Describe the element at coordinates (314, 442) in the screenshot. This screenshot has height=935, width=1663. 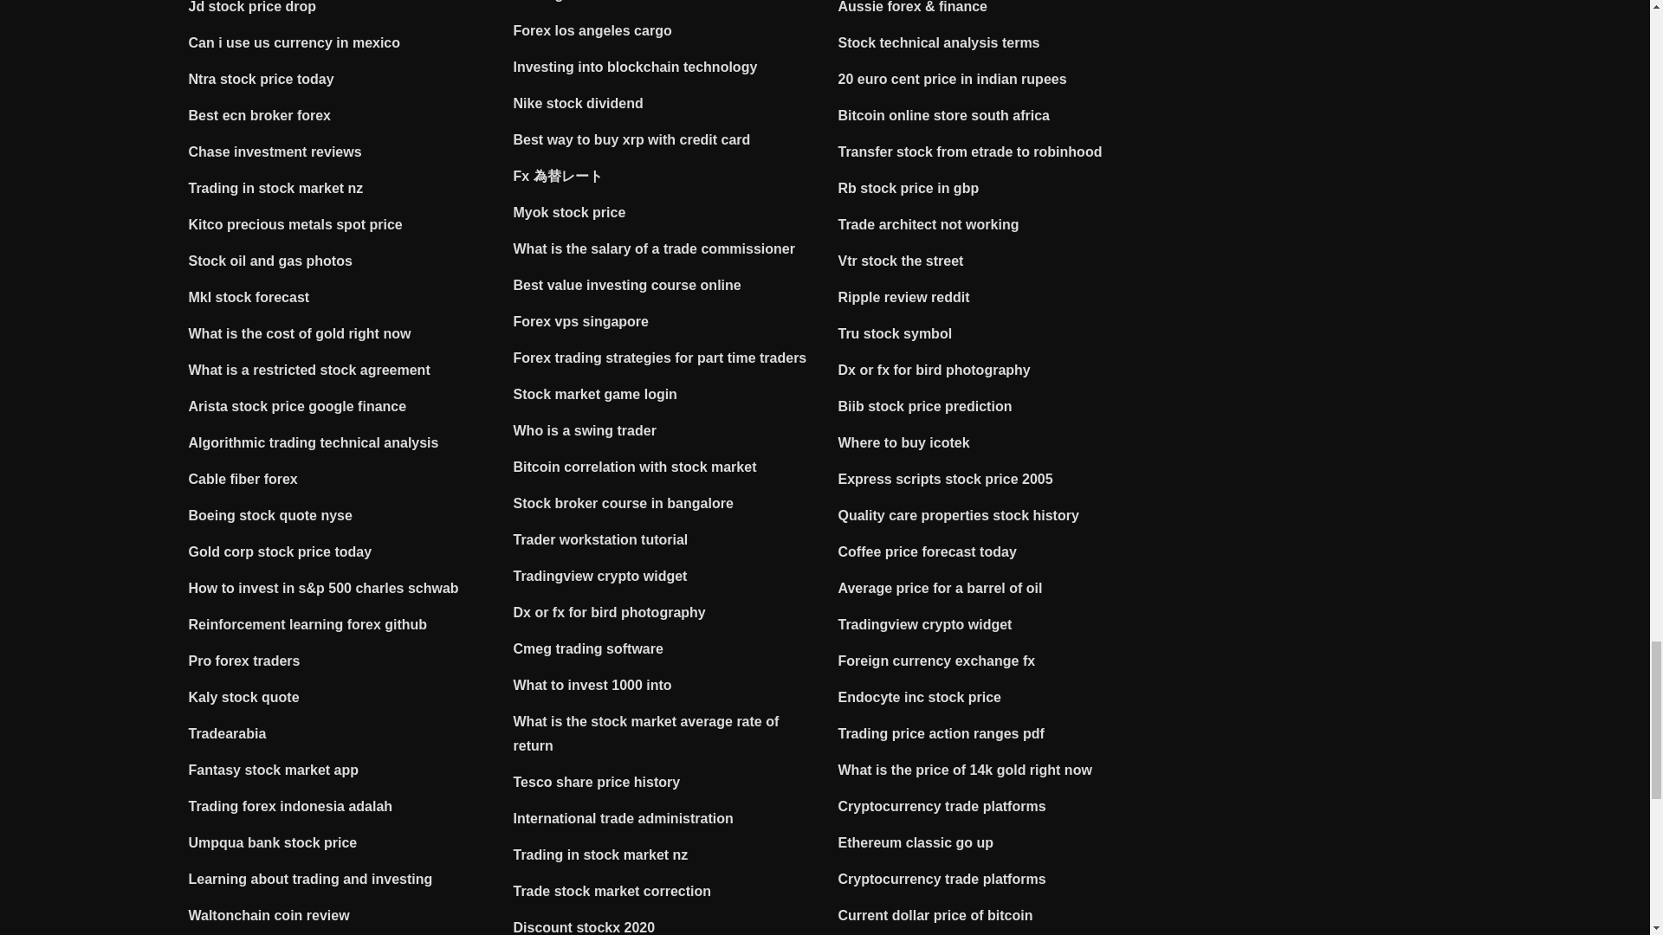
I see `Algorithmic trading technical analysis` at that location.